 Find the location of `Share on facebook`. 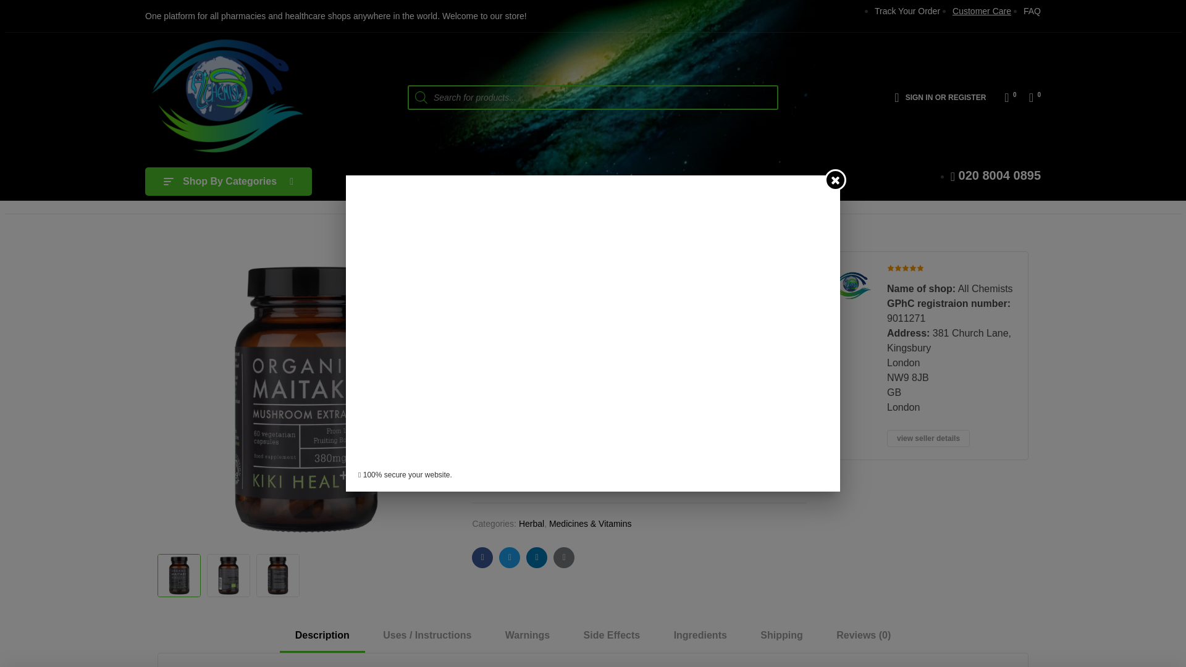

Share on facebook is located at coordinates (482, 557).